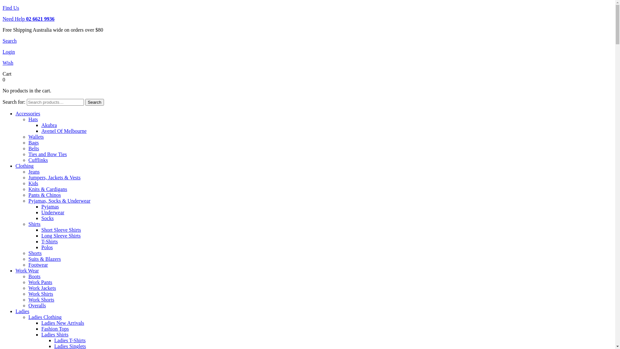 The image size is (620, 349). I want to click on Accessories, so click(28, 114).